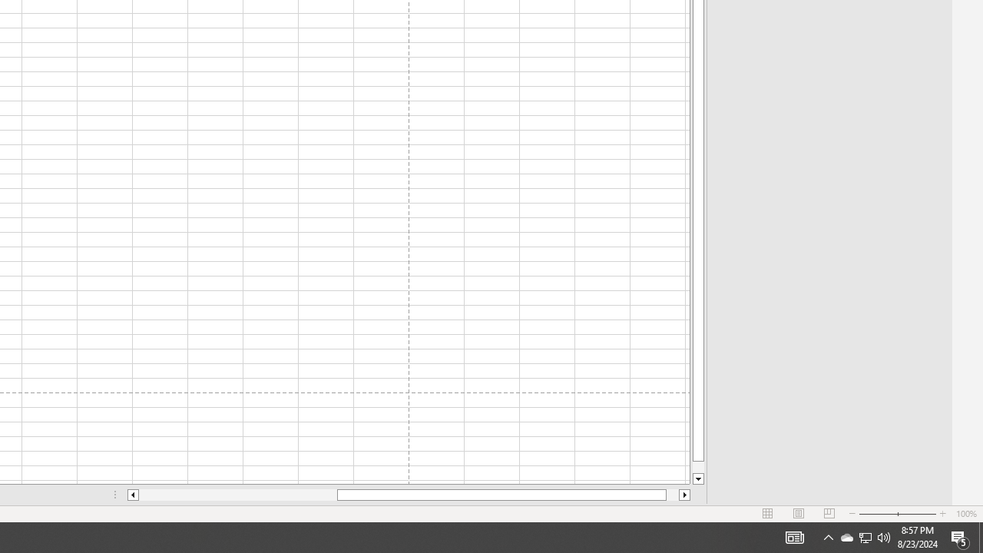 This screenshot has width=983, height=553. I want to click on Page right, so click(673, 495).